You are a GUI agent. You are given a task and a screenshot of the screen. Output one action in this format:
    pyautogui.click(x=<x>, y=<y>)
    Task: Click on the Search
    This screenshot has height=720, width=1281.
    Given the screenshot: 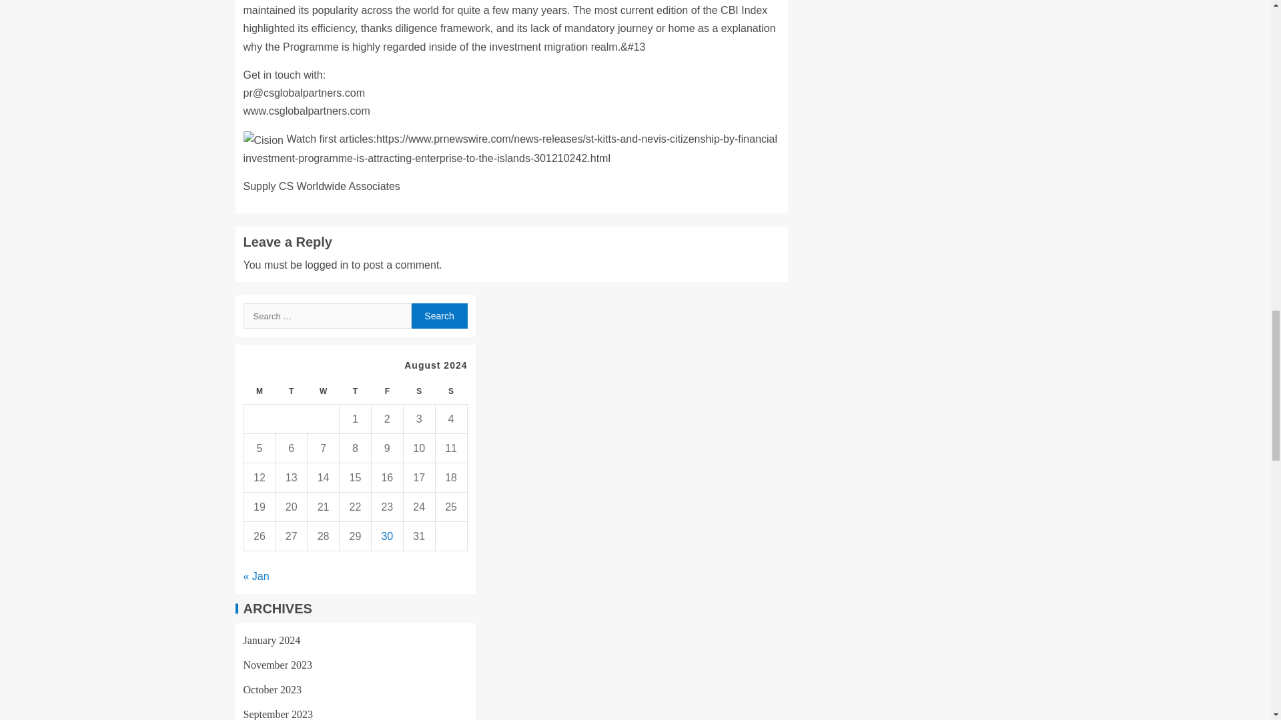 What is the action you would take?
    pyautogui.click(x=439, y=315)
    